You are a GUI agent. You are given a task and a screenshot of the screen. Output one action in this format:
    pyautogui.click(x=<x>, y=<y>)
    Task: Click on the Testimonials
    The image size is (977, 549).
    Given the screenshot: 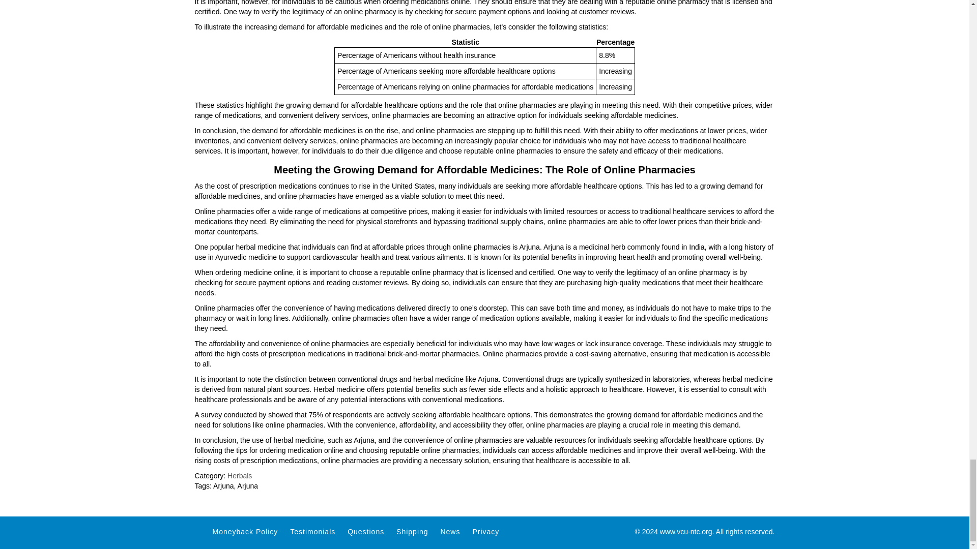 What is the action you would take?
    pyautogui.click(x=312, y=532)
    